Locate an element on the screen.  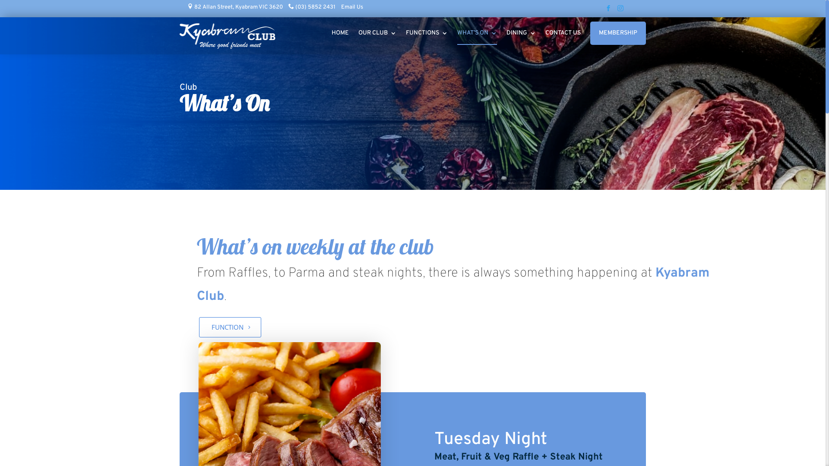
FUNCTION is located at coordinates (230, 327).